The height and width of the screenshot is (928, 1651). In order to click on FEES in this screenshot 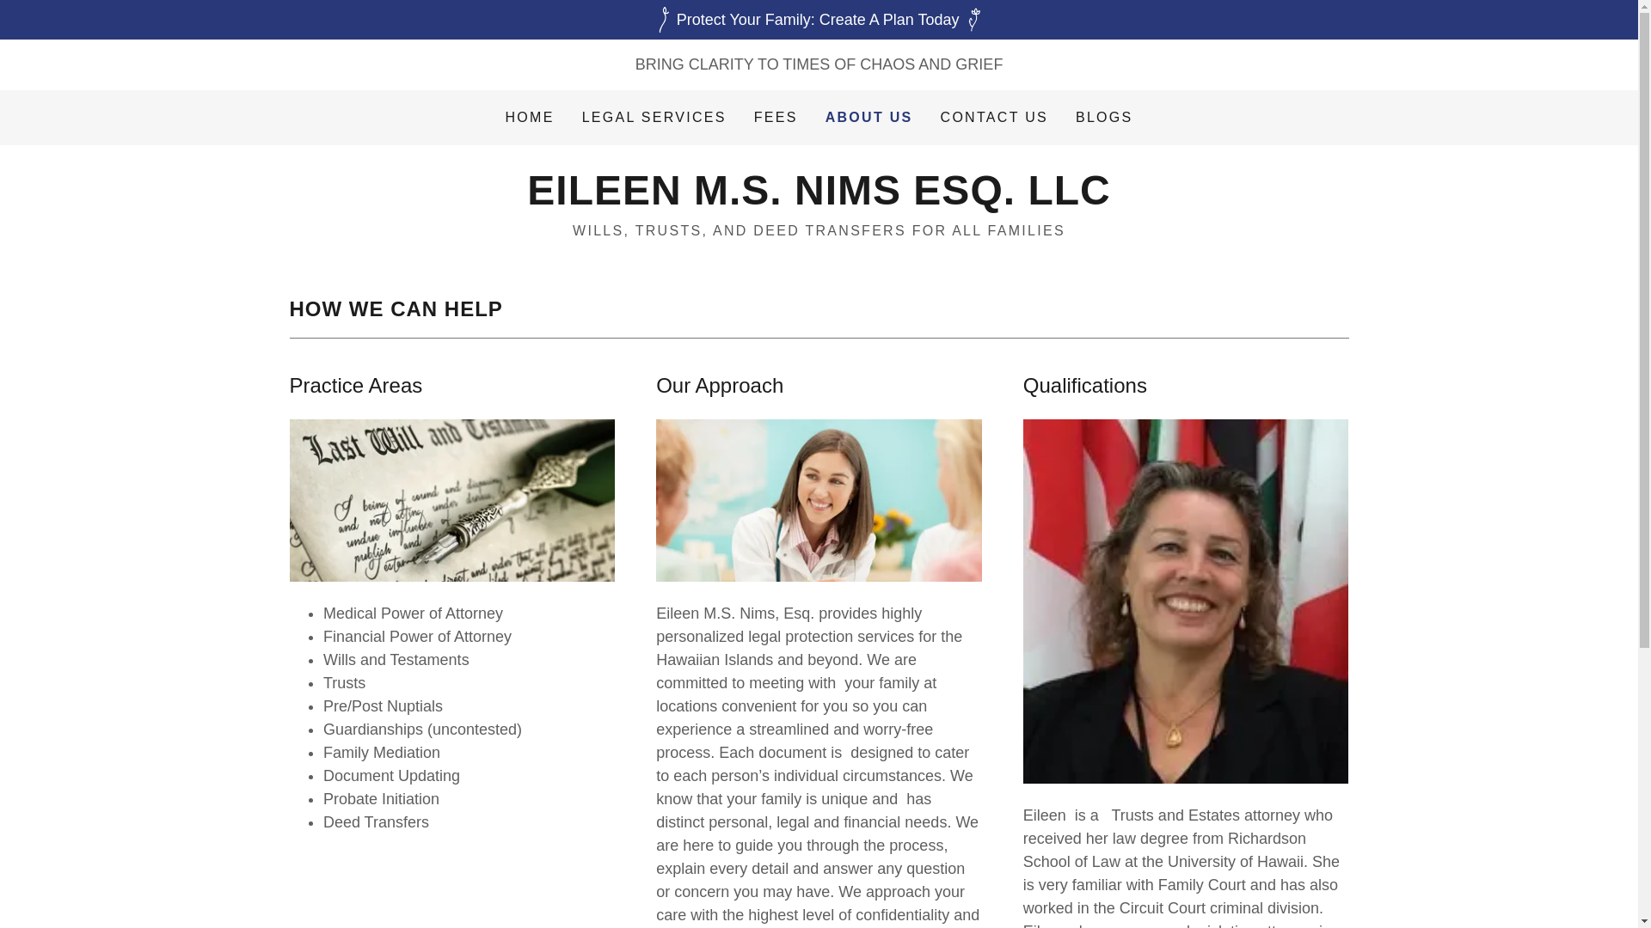, I will do `click(776, 117)`.